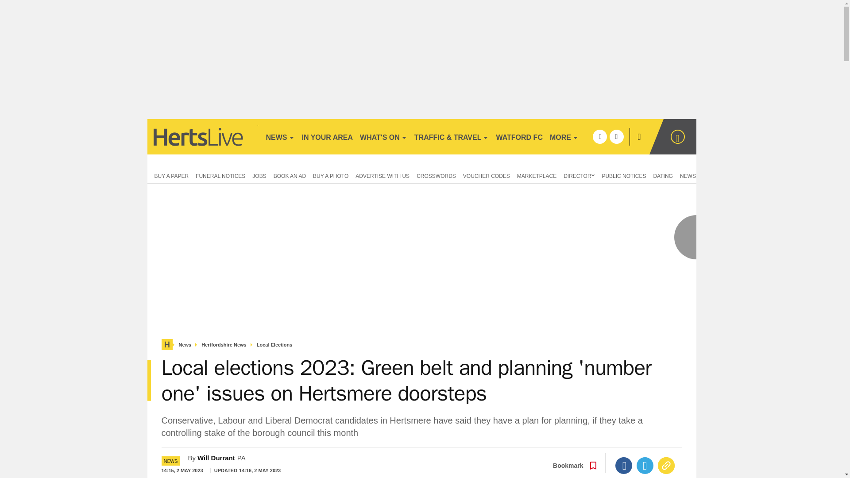 The width and height of the screenshot is (850, 478). I want to click on IN YOUR AREA, so click(328, 136).